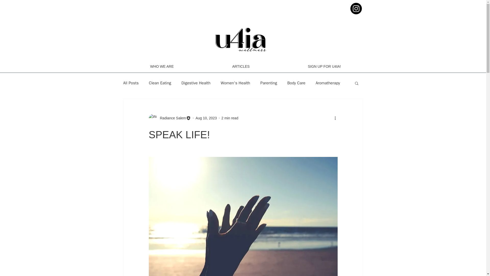 The image size is (490, 276). Describe the element at coordinates (230, 118) in the screenshot. I see `2 min read` at that location.